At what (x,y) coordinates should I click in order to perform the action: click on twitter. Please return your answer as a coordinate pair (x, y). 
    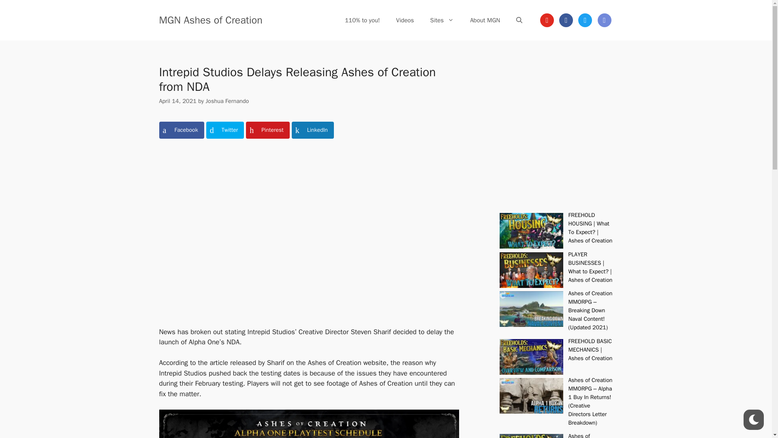
    Looking at the image, I should click on (585, 19).